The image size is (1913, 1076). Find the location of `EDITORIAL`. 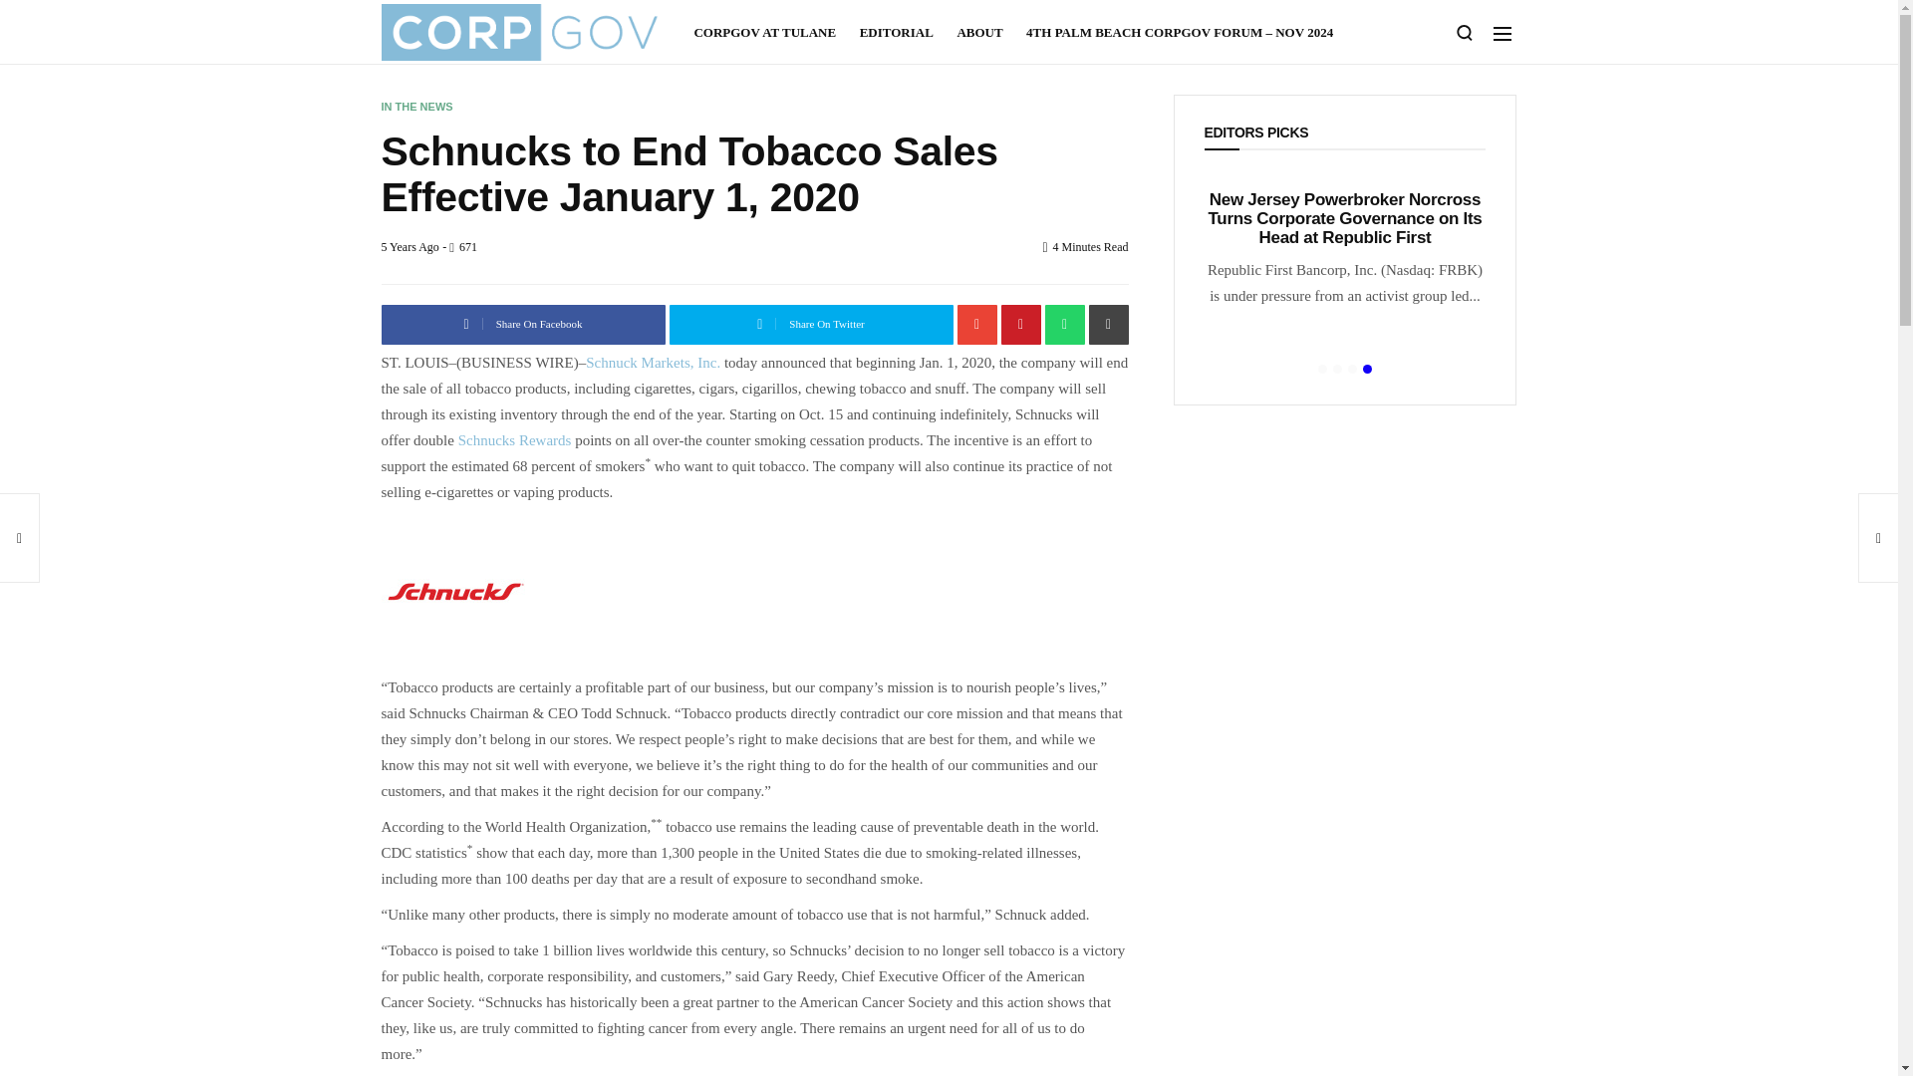

EDITORIAL is located at coordinates (896, 32).